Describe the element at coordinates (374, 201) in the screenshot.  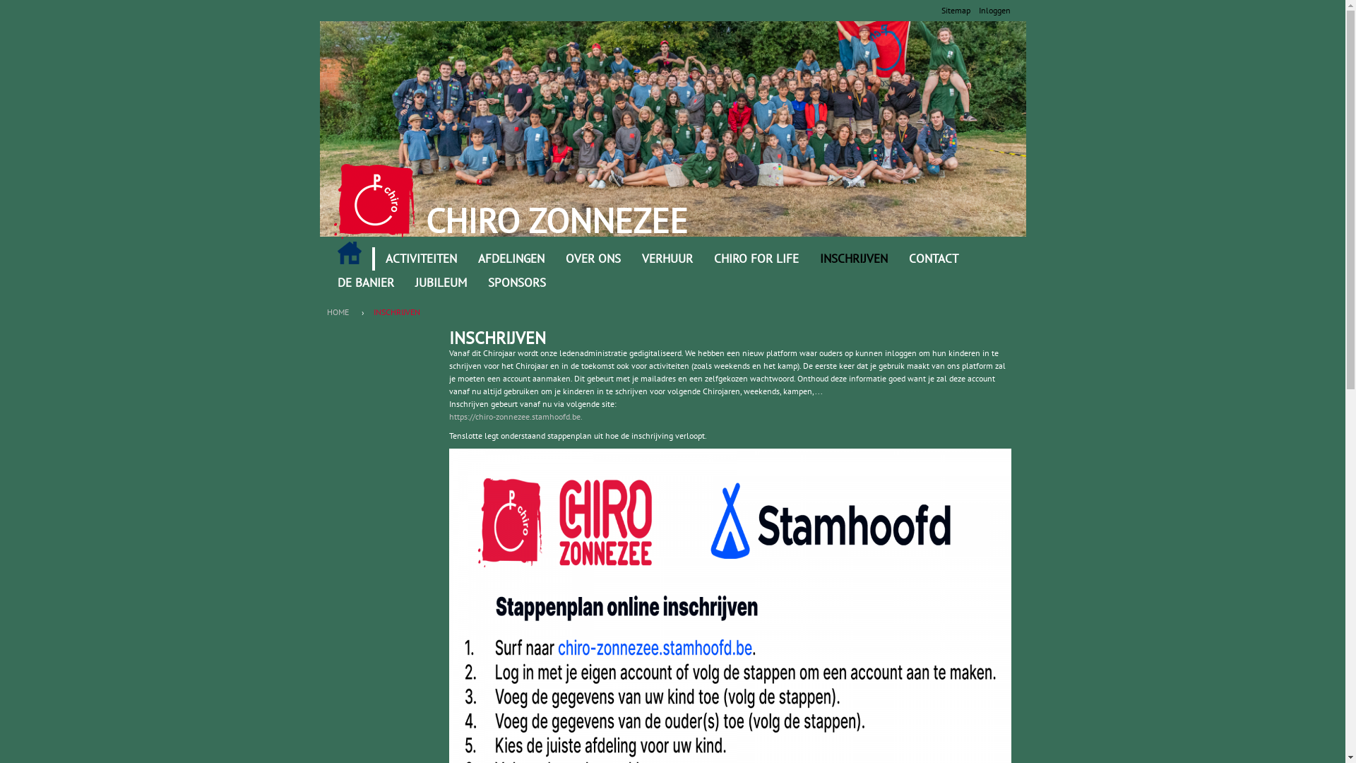
I see `Home` at that location.